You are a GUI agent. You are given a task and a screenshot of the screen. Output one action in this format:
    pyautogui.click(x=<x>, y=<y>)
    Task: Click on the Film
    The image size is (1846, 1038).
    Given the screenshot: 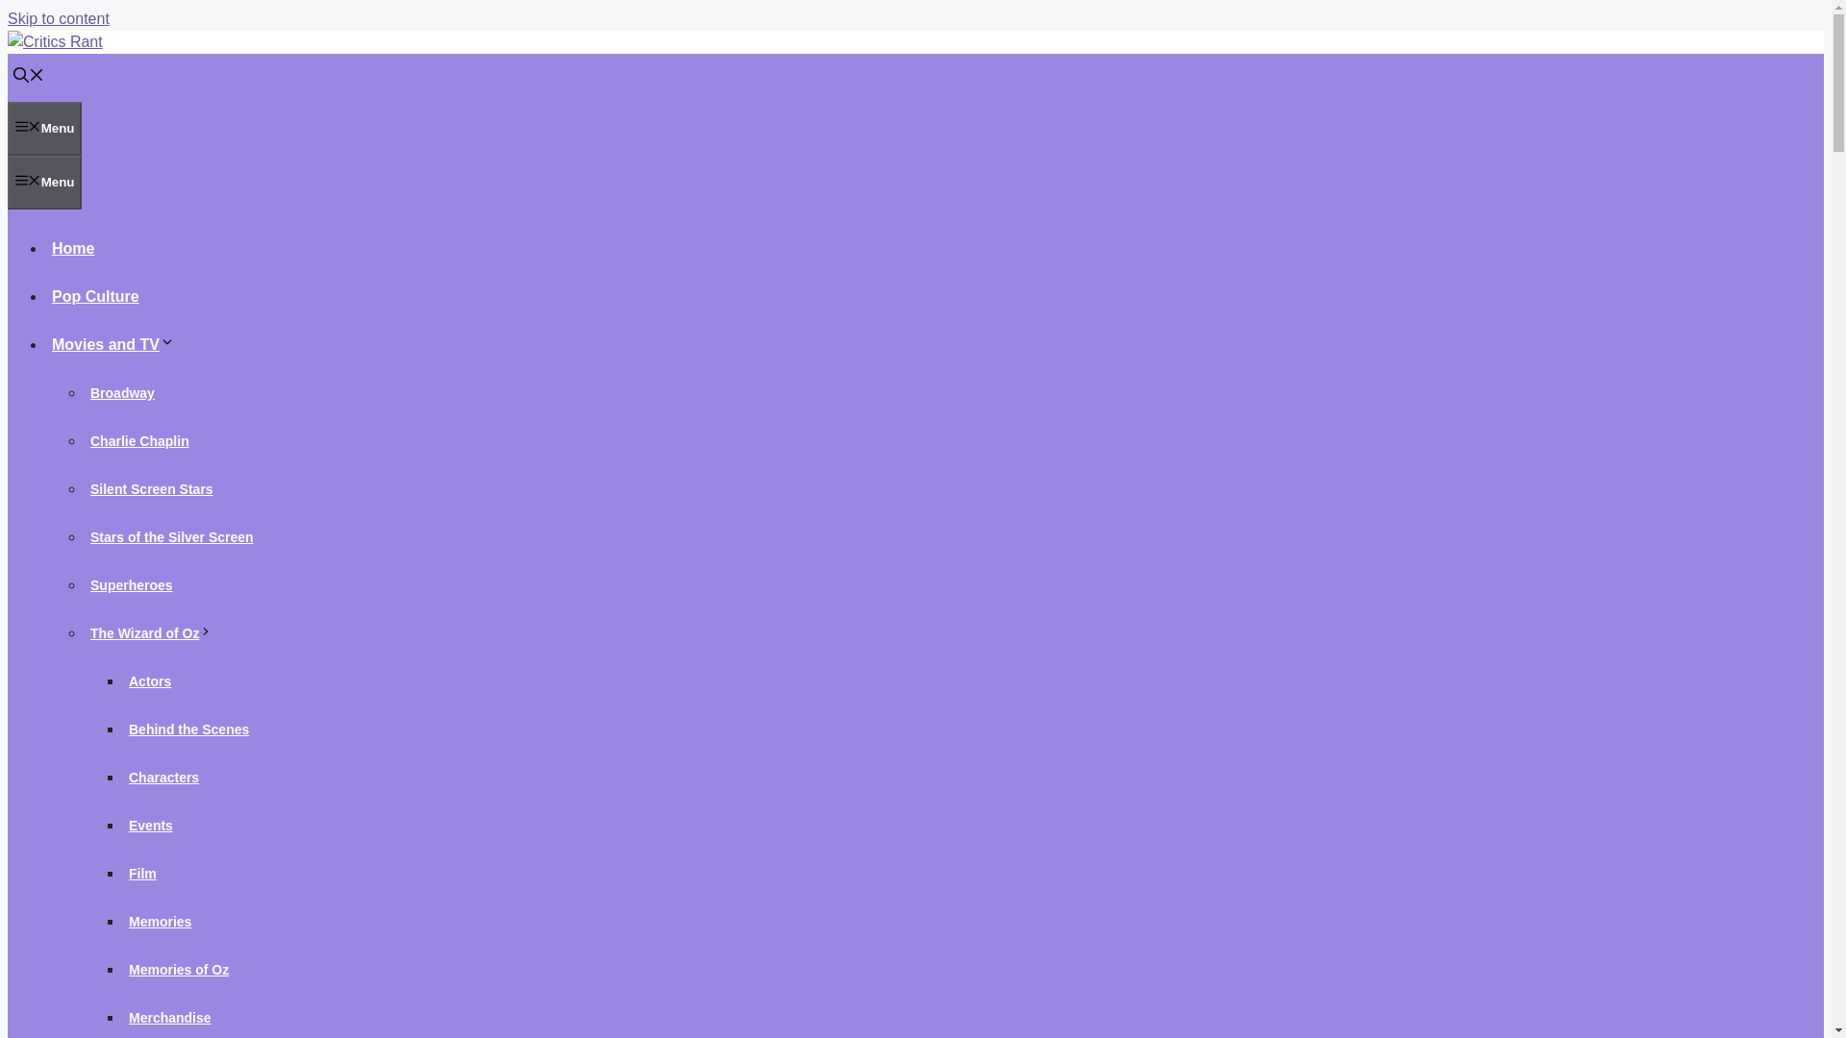 What is the action you would take?
    pyautogui.click(x=142, y=873)
    